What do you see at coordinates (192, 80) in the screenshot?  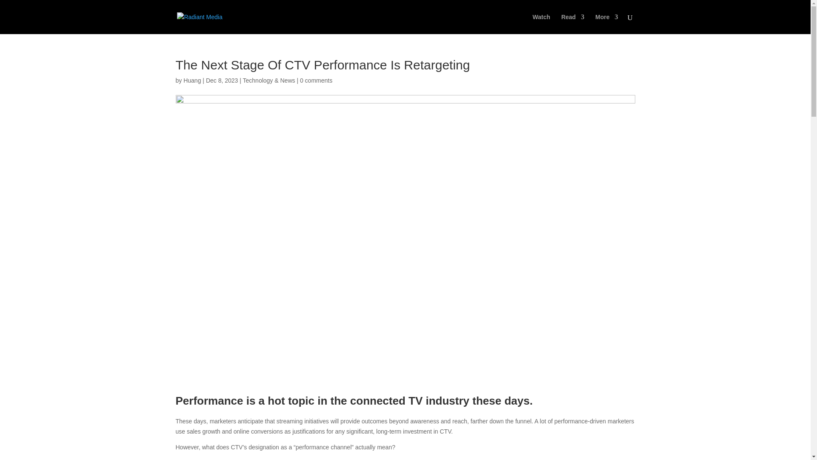 I see `Huang` at bounding box center [192, 80].